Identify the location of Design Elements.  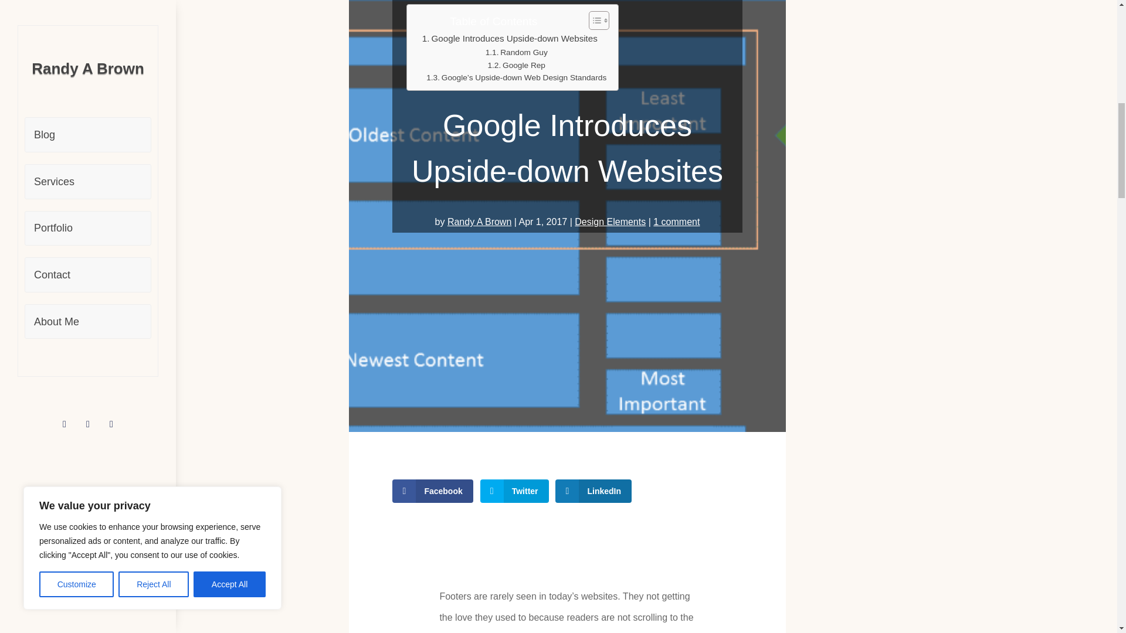
(610, 222).